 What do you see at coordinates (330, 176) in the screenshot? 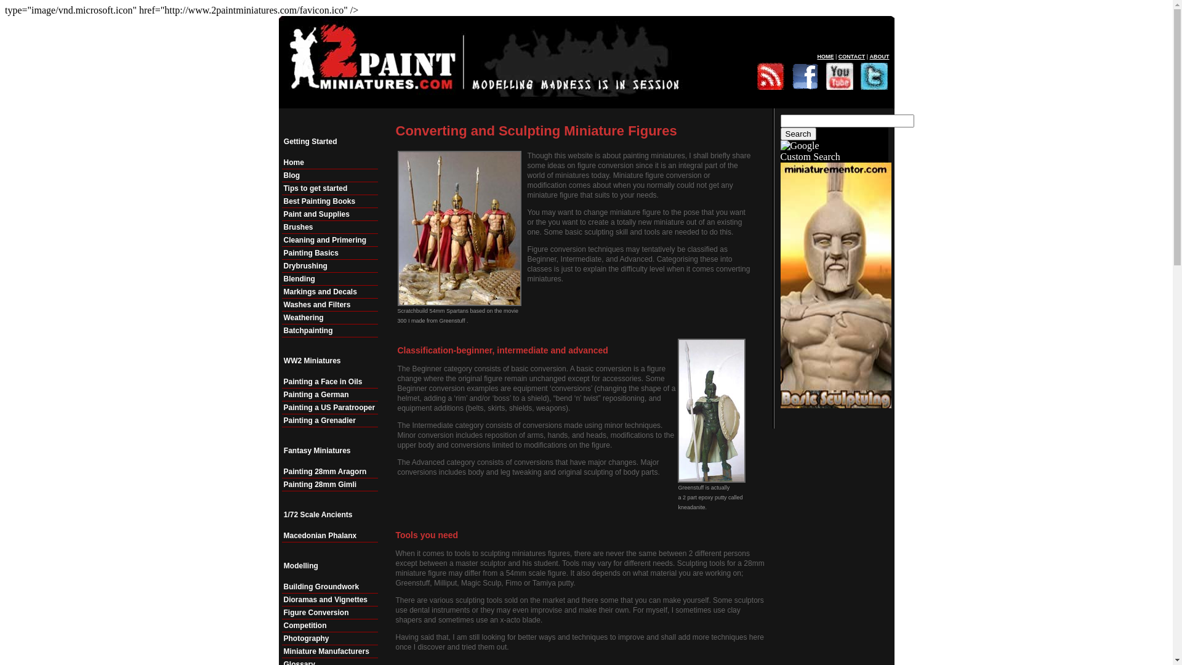
I see `Blog` at bounding box center [330, 176].